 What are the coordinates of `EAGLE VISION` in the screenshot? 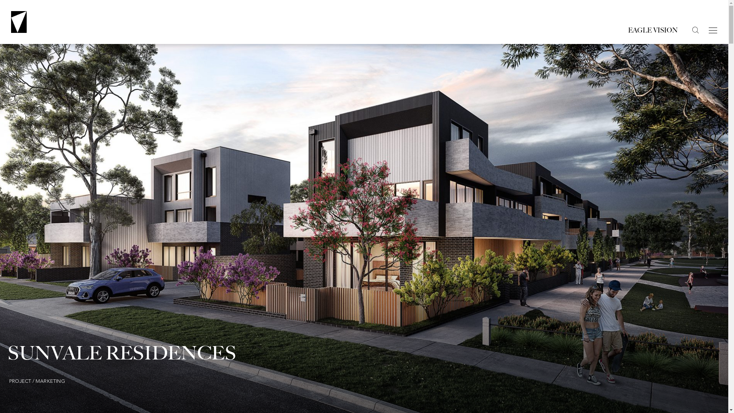 It's located at (653, 31).